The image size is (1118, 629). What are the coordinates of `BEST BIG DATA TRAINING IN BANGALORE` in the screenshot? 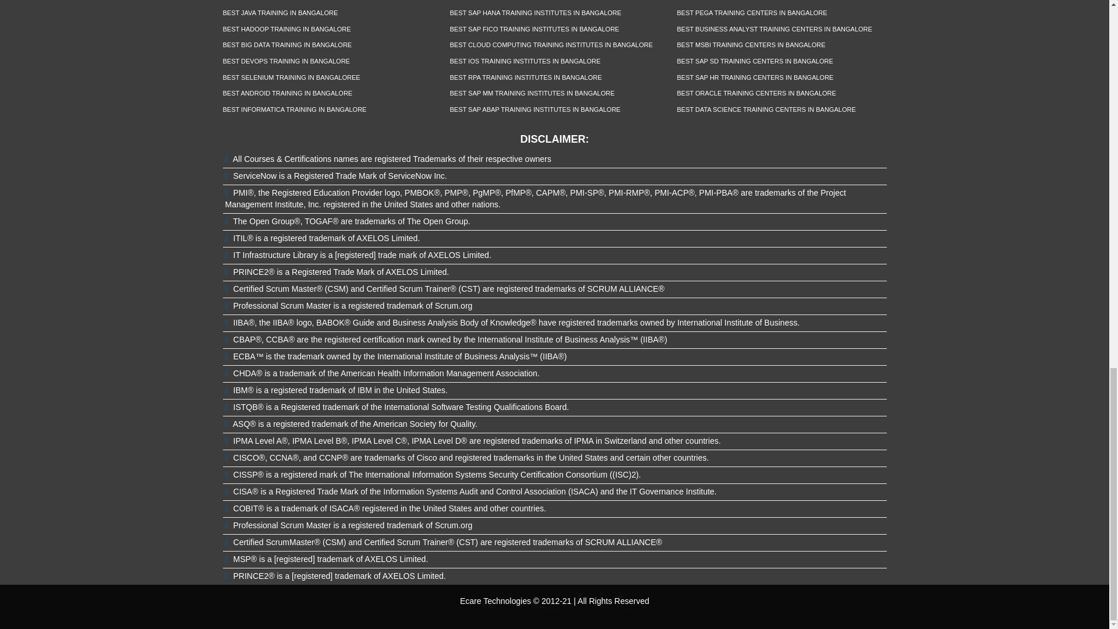 It's located at (287, 45).